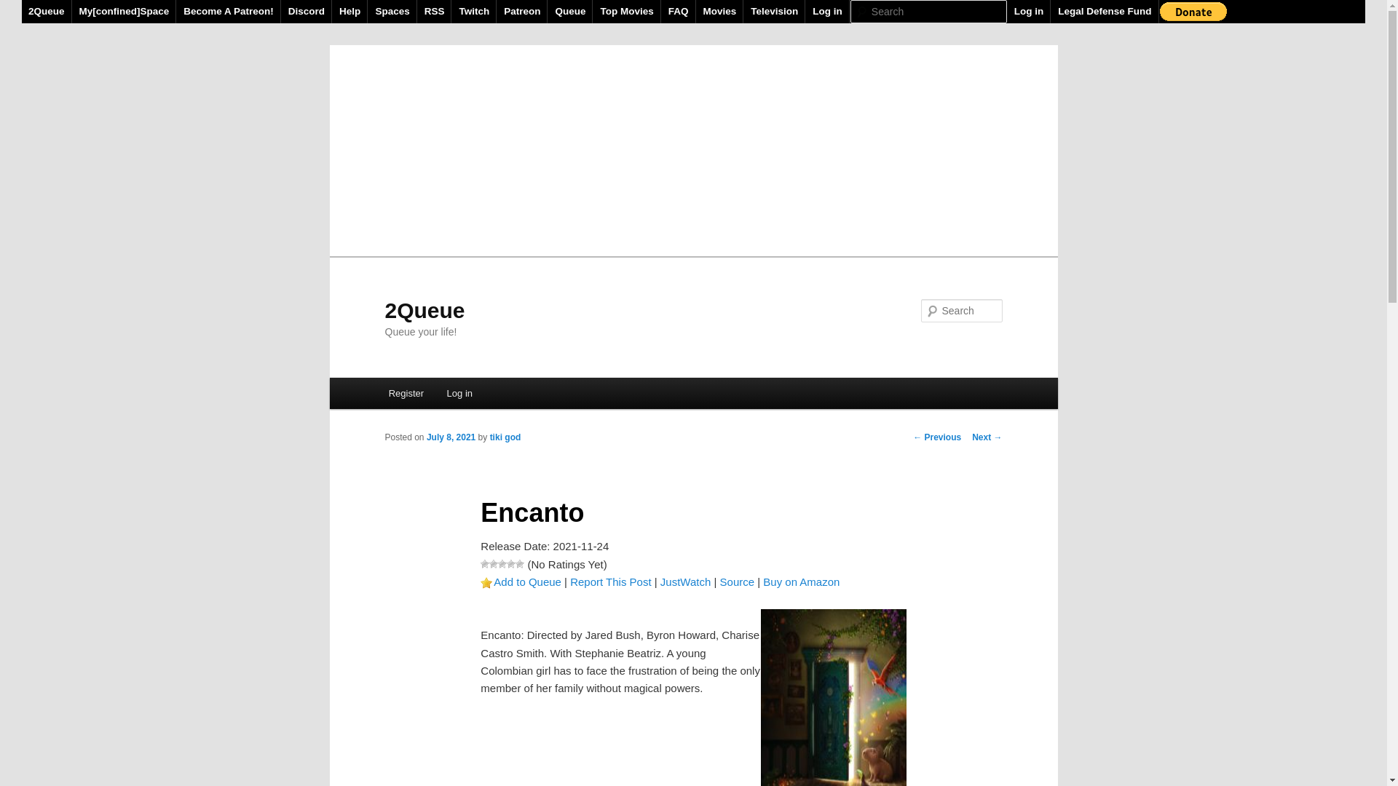 The image size is (1398, 786). Describe the element at coordinates (460, 396) in the screenshot. I see `Skip to secondary content` at that location.